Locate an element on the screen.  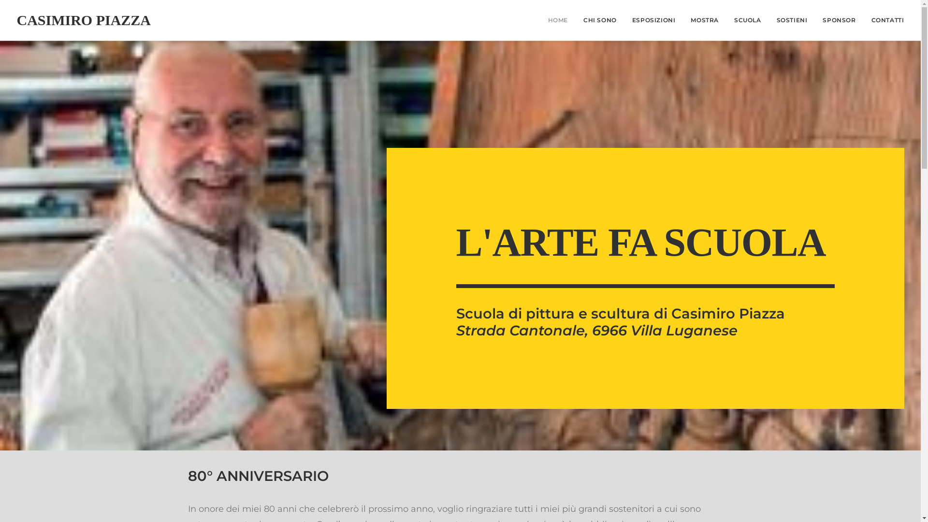
SOSTIENI is located at coordinates (792, 20).